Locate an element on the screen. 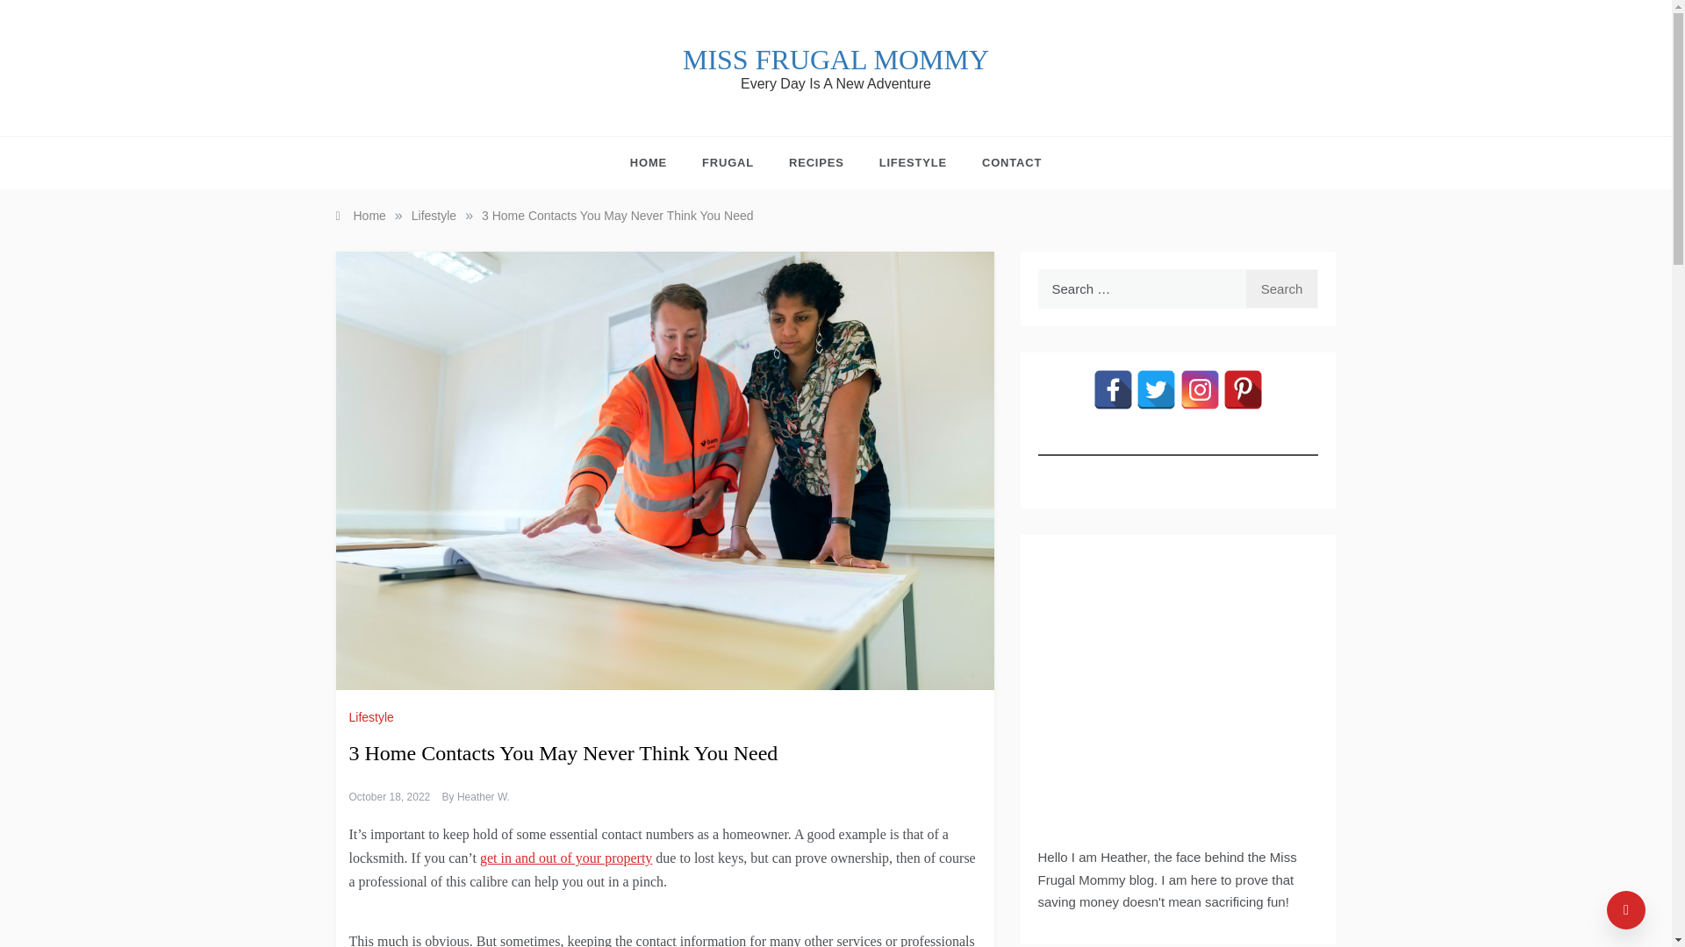 Image resolution: width=1685 pixels, height=947 pixels. MISS FRUGAL MOMMY is located at coordinates (835, 60).